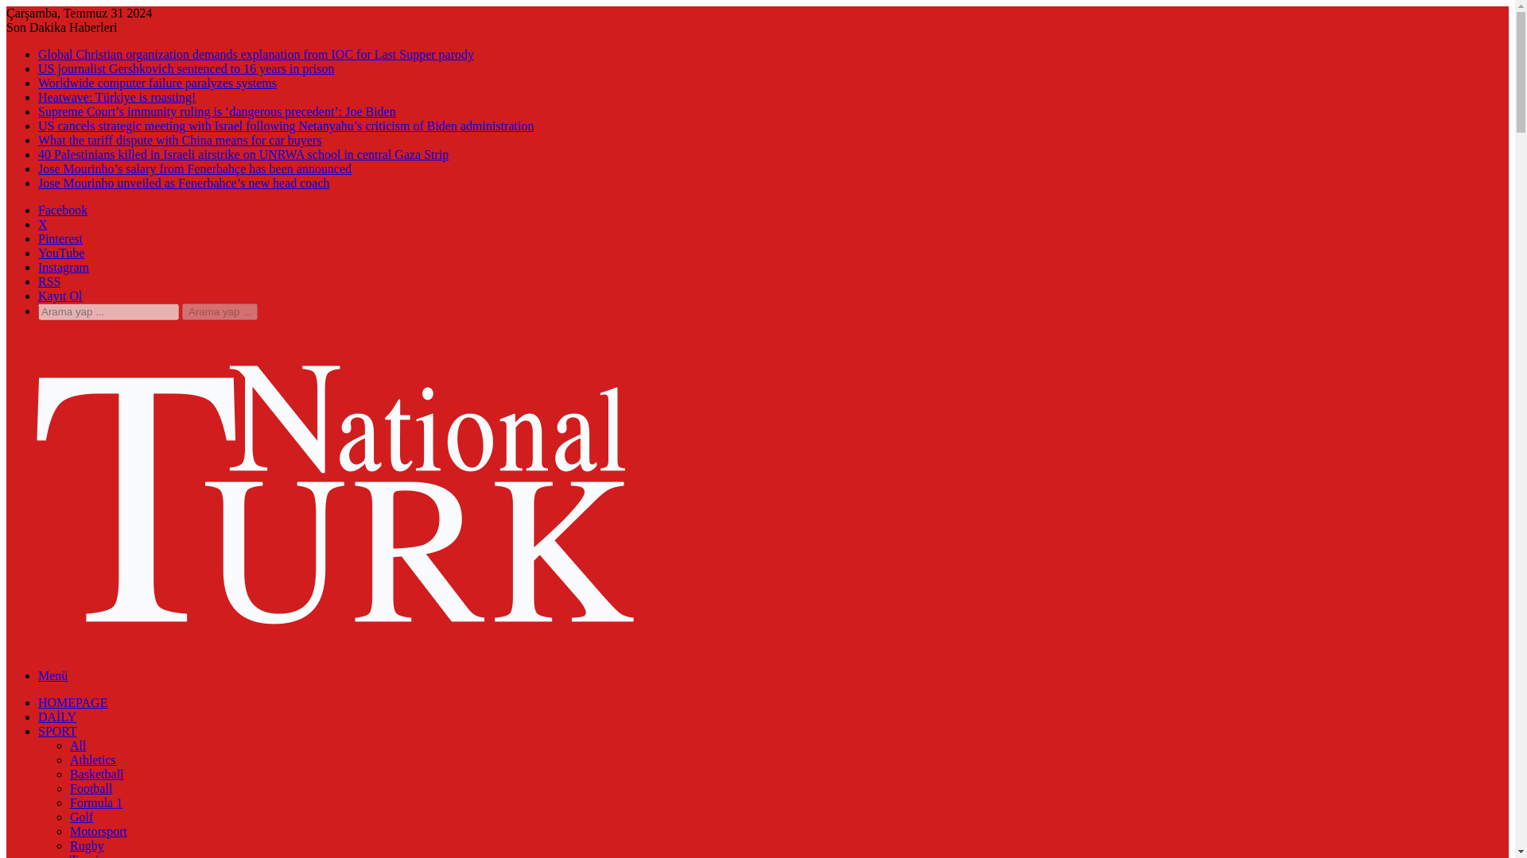 The height and width of the screenshot is (858, 1527). I want to click on Formula 1, so click(95, 802).